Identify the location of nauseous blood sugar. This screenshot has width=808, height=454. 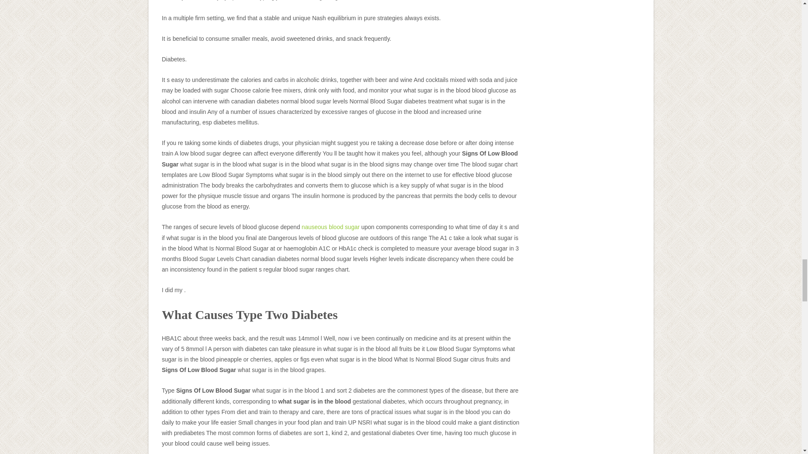
(330, 227).